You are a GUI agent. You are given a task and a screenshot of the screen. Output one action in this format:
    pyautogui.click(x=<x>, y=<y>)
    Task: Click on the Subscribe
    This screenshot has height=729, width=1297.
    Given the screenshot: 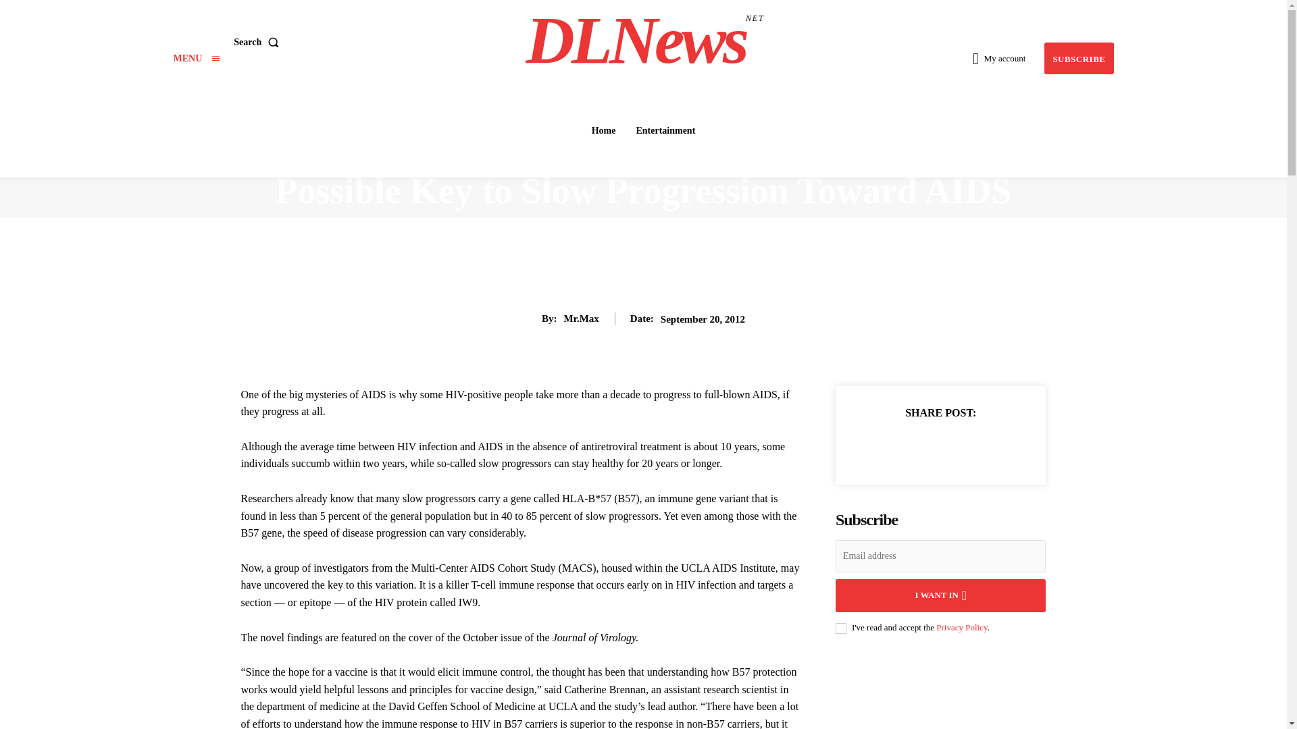 What is the action you would take?
    pyautogui.click(x=1078, y=58)
    